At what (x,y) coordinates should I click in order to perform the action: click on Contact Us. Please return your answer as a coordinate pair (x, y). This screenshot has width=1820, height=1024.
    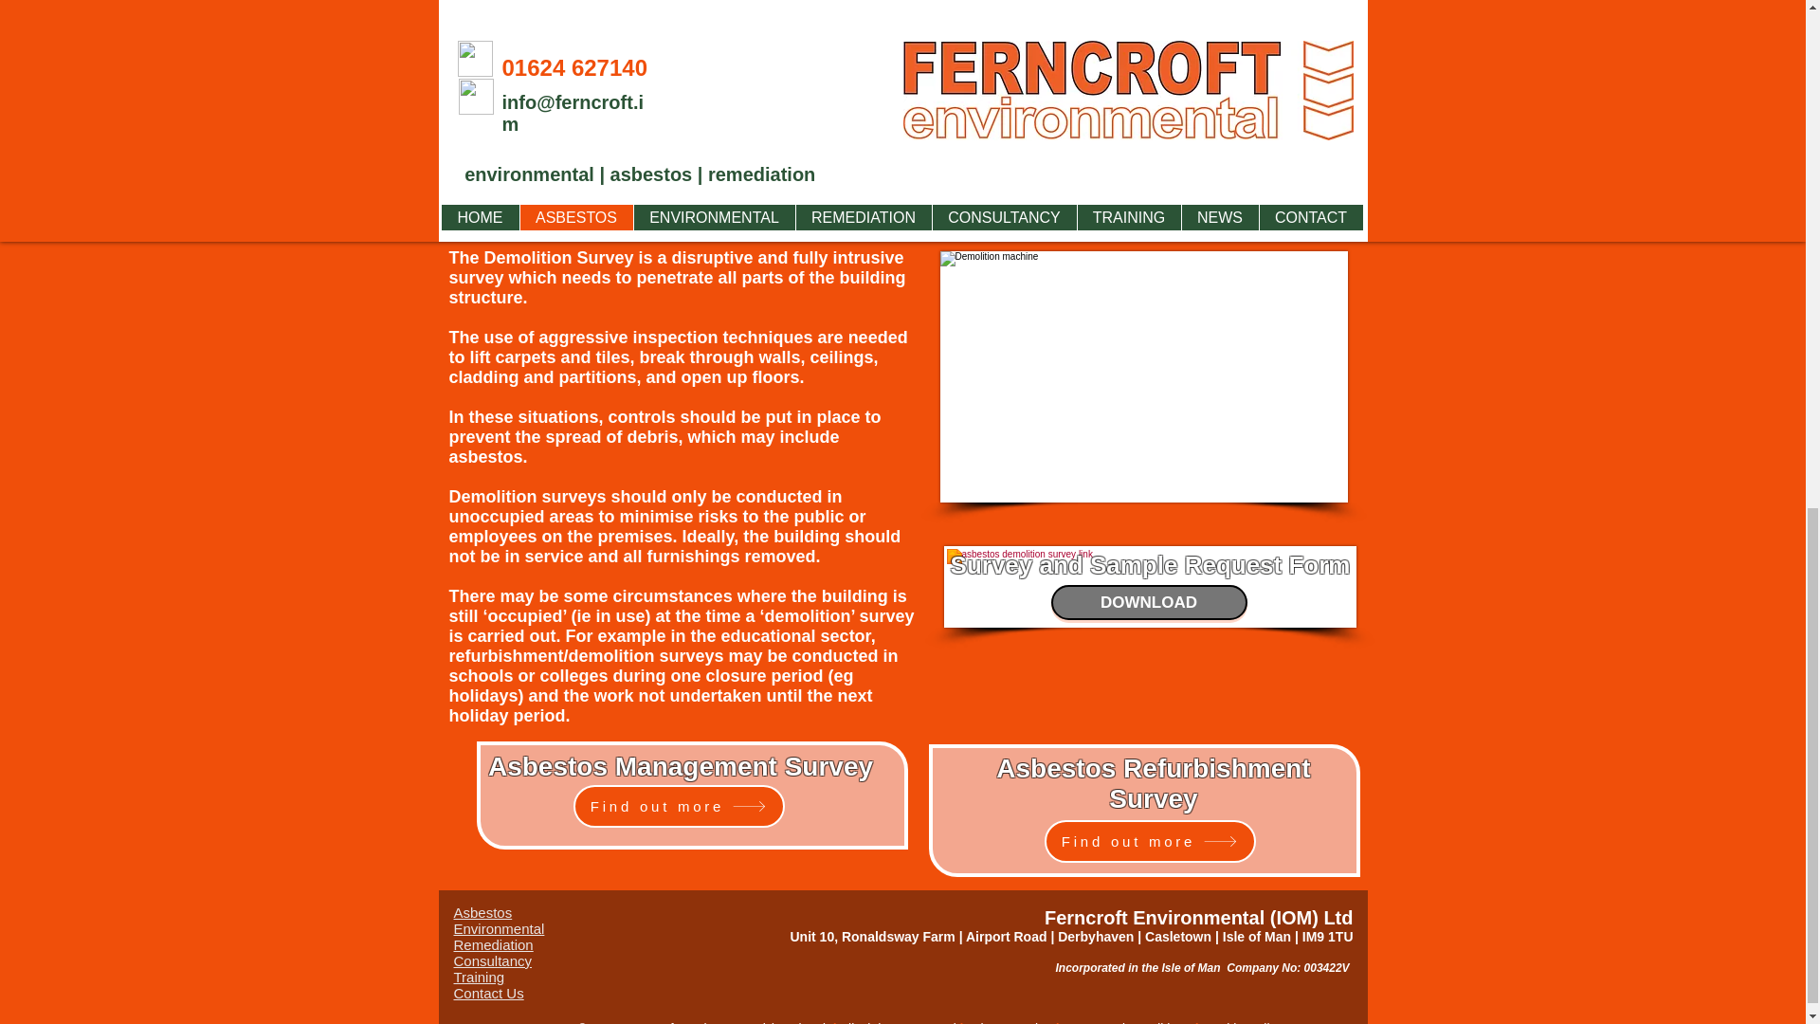
    Looking at the image, I should click on (488, 993).